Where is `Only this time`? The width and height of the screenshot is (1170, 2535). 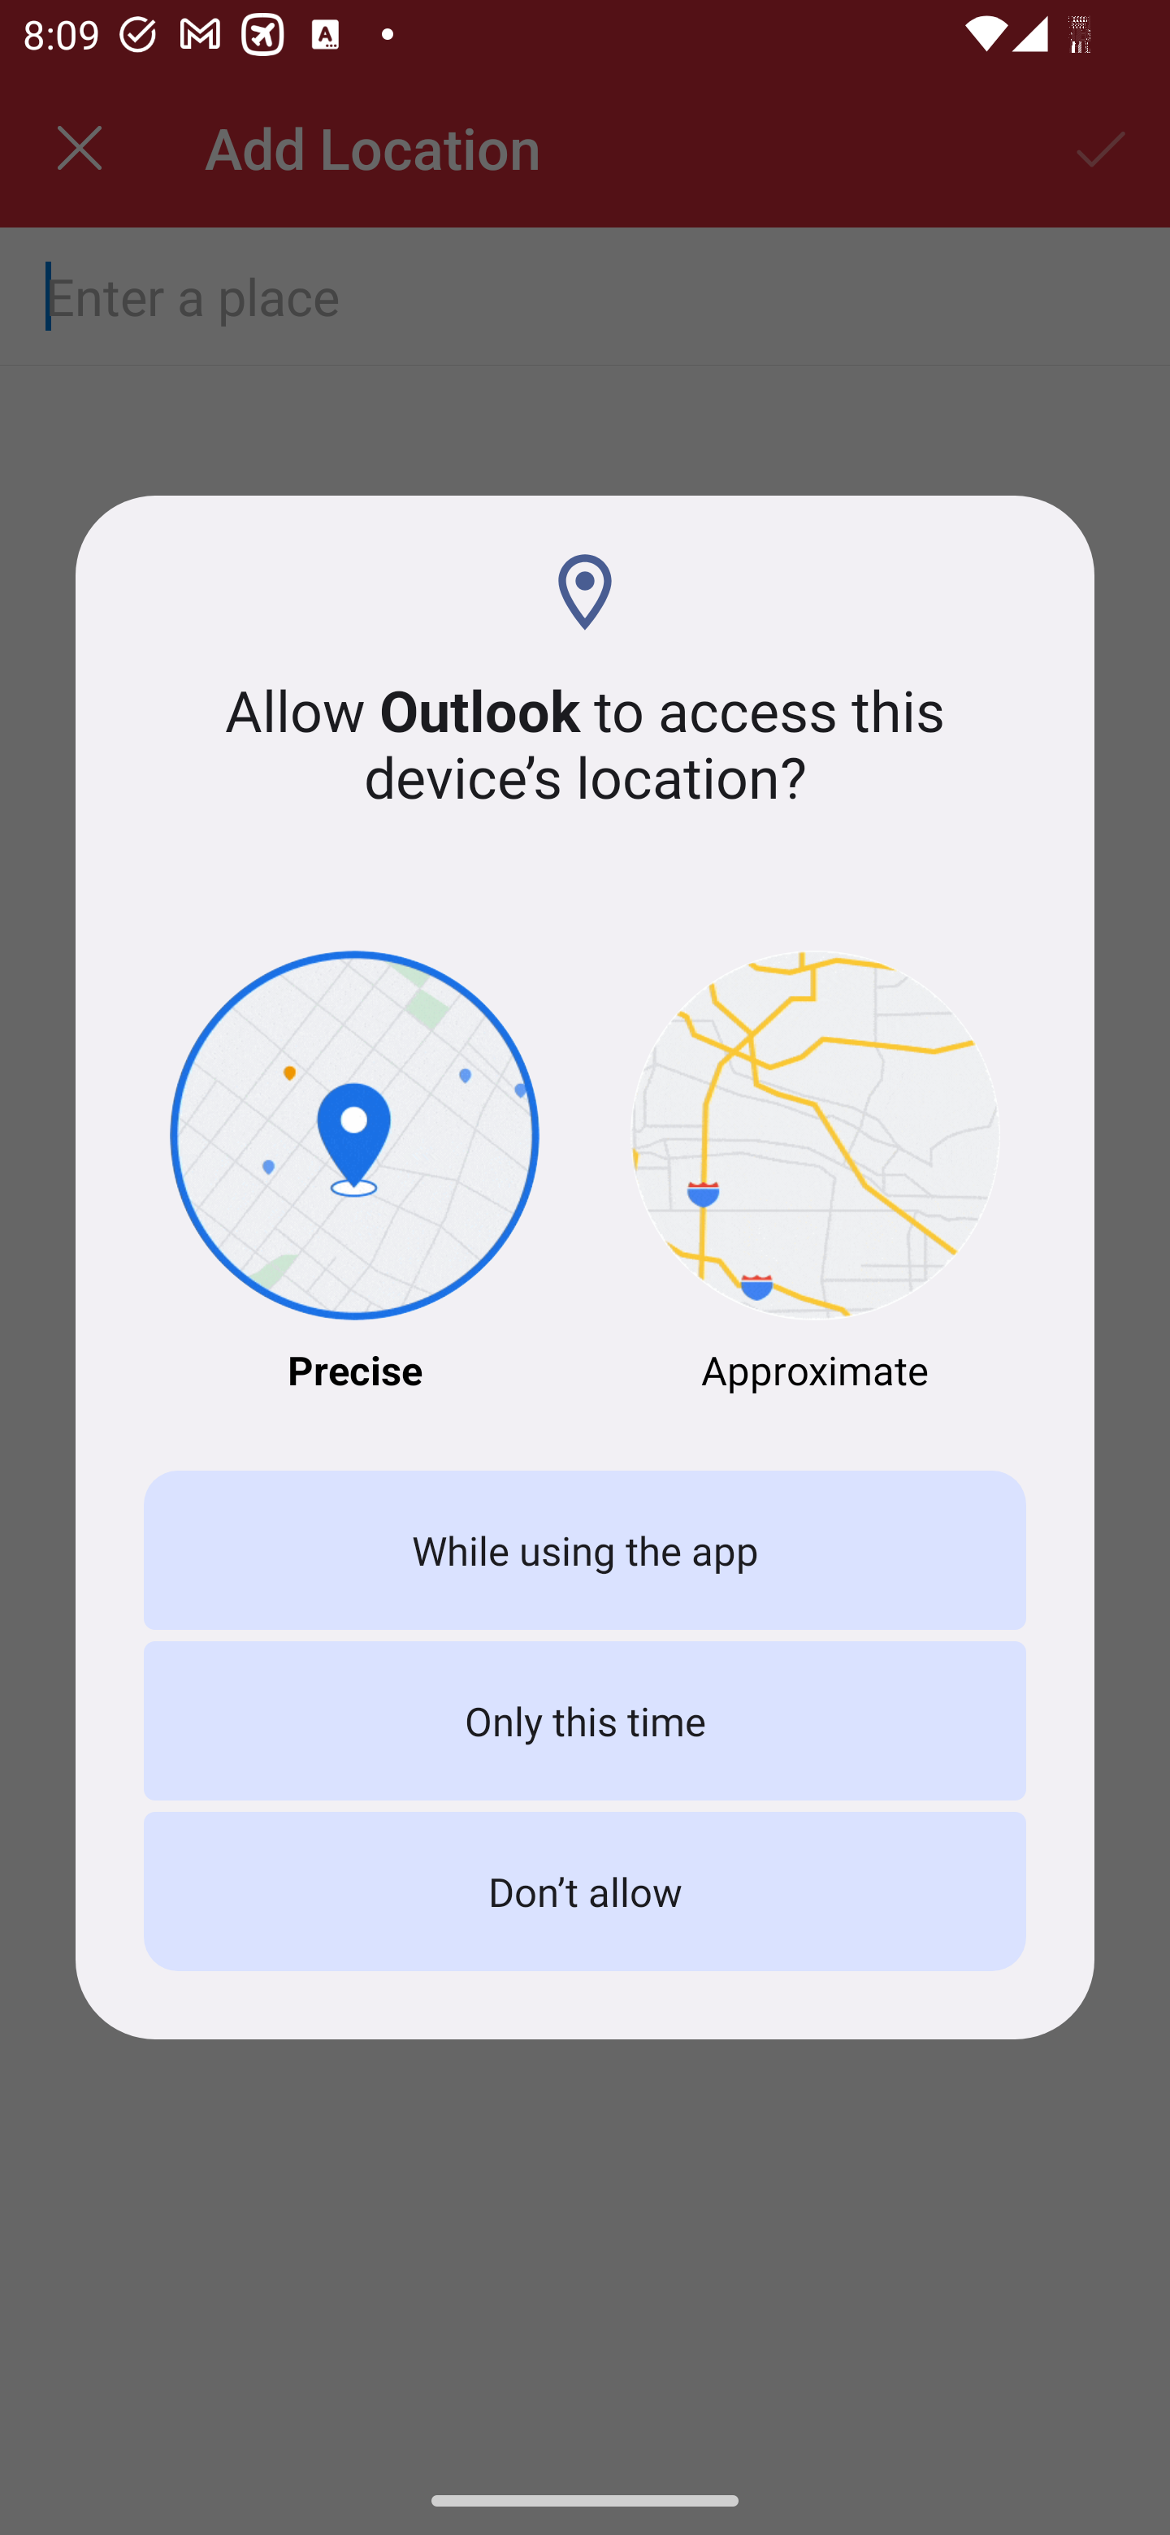 Only this time is located at coordinates (585, 1719).